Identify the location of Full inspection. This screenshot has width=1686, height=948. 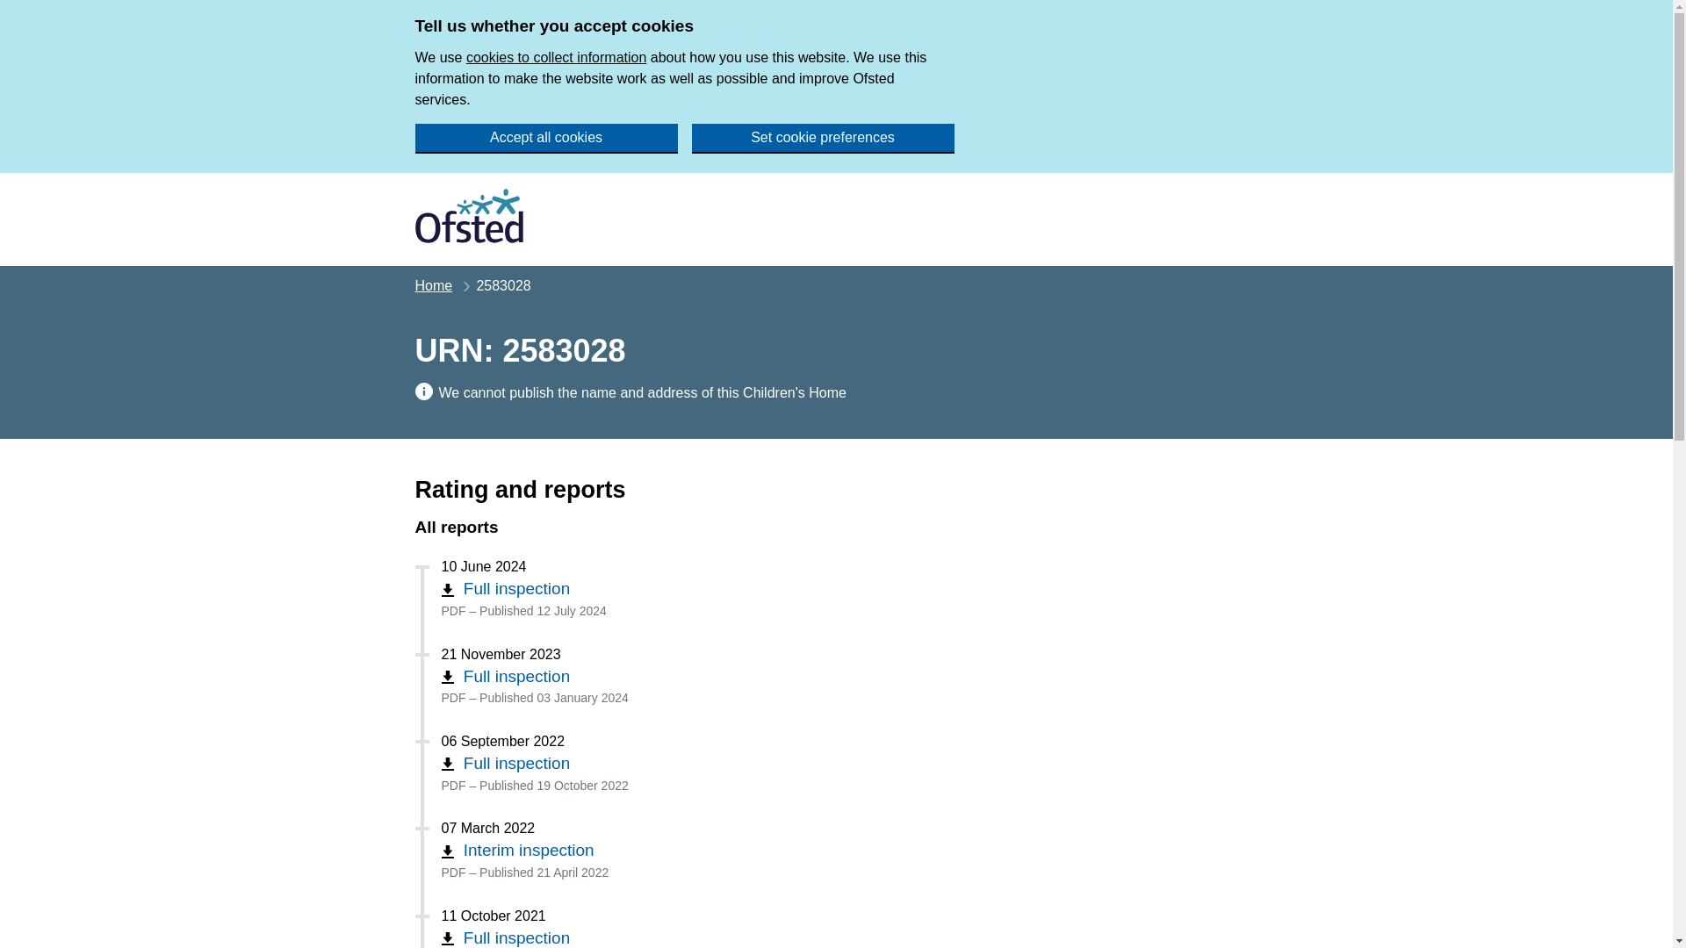
(504, 676).